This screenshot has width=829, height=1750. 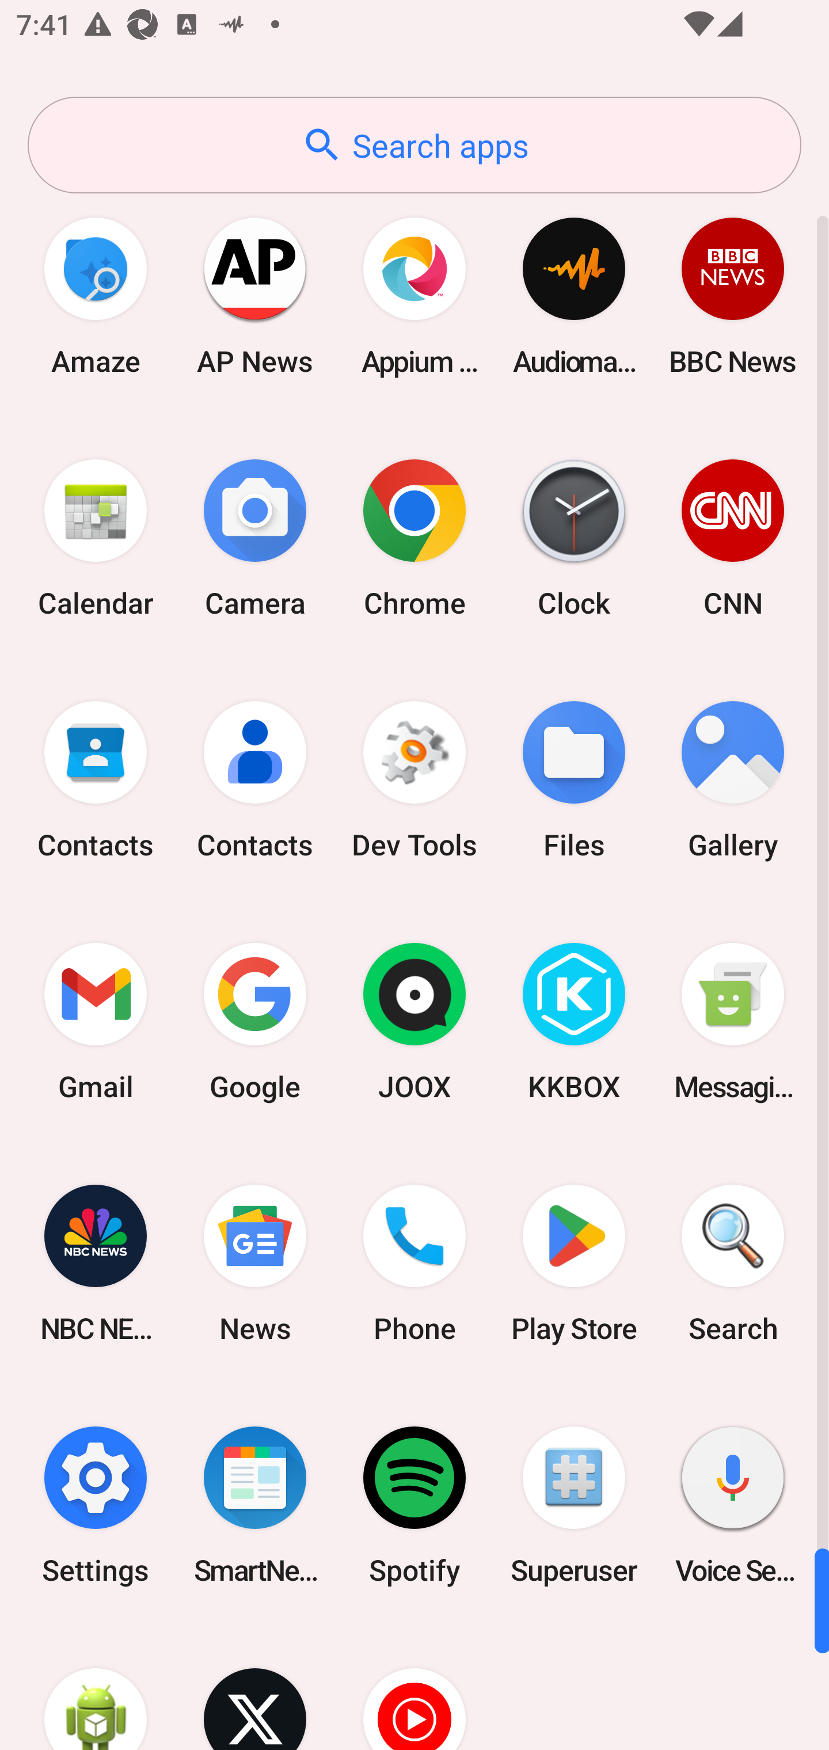 I want to click on Clock, so click(x=573, y=538).